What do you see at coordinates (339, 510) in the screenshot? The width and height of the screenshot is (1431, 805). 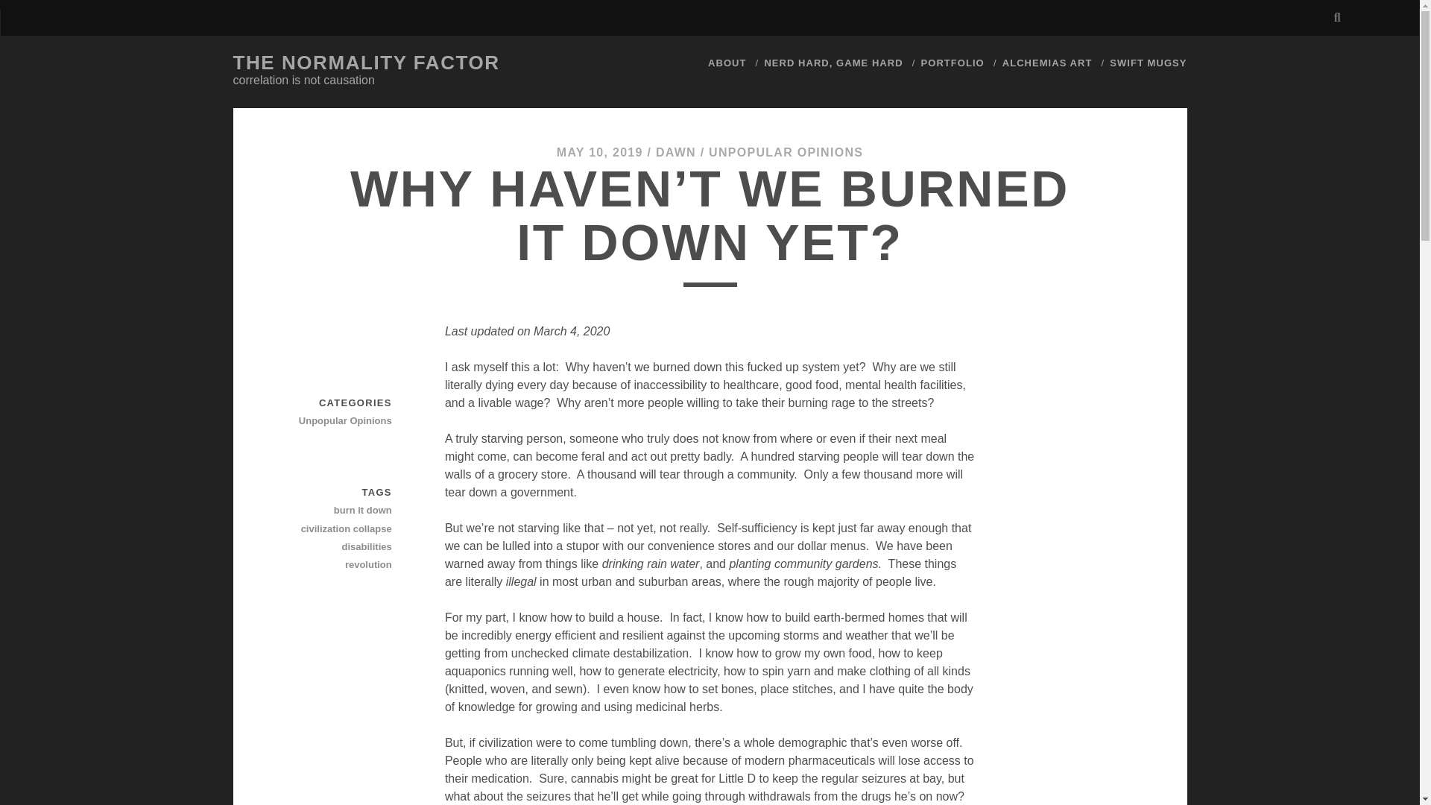 I see `View all posts tagged burn it down` at bounding box center [339, 510].